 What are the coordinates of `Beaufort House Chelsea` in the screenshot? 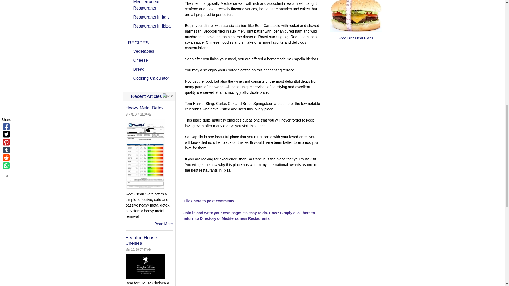 It's located at (141, 240).